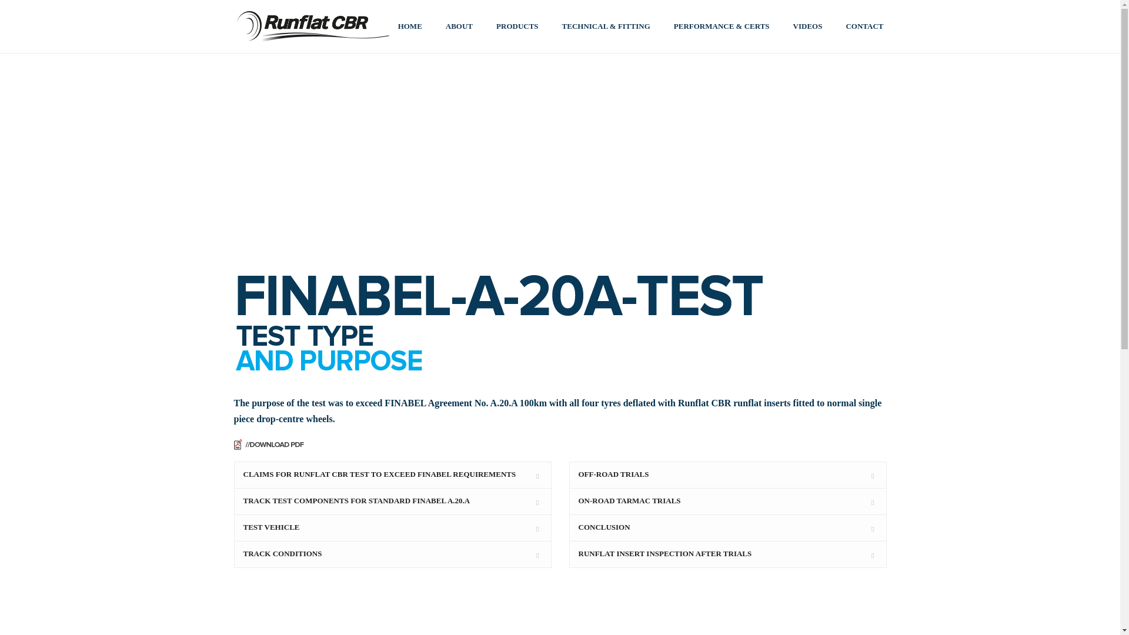 The image size is (1129, 635). I want to click on HOME, so click(409, 27).